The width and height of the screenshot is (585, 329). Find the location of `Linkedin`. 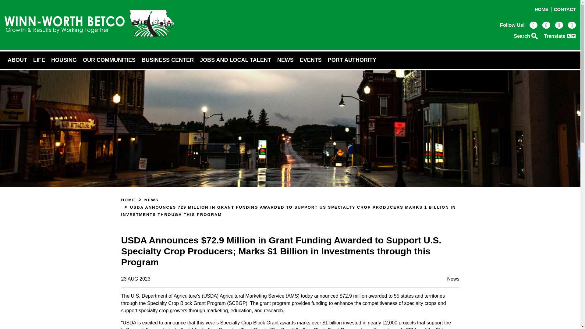

Linkedin is located at coordinates (559, 25).